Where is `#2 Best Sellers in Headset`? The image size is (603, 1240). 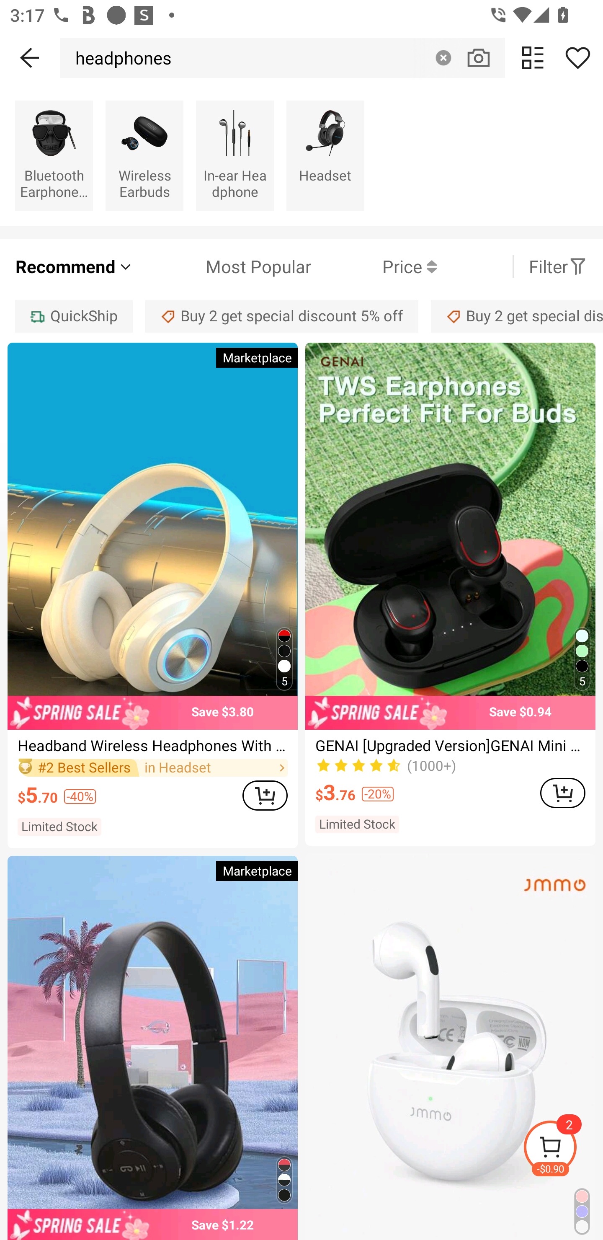
#2 Best Sellers in Headset is located at coordinates (152, 767).